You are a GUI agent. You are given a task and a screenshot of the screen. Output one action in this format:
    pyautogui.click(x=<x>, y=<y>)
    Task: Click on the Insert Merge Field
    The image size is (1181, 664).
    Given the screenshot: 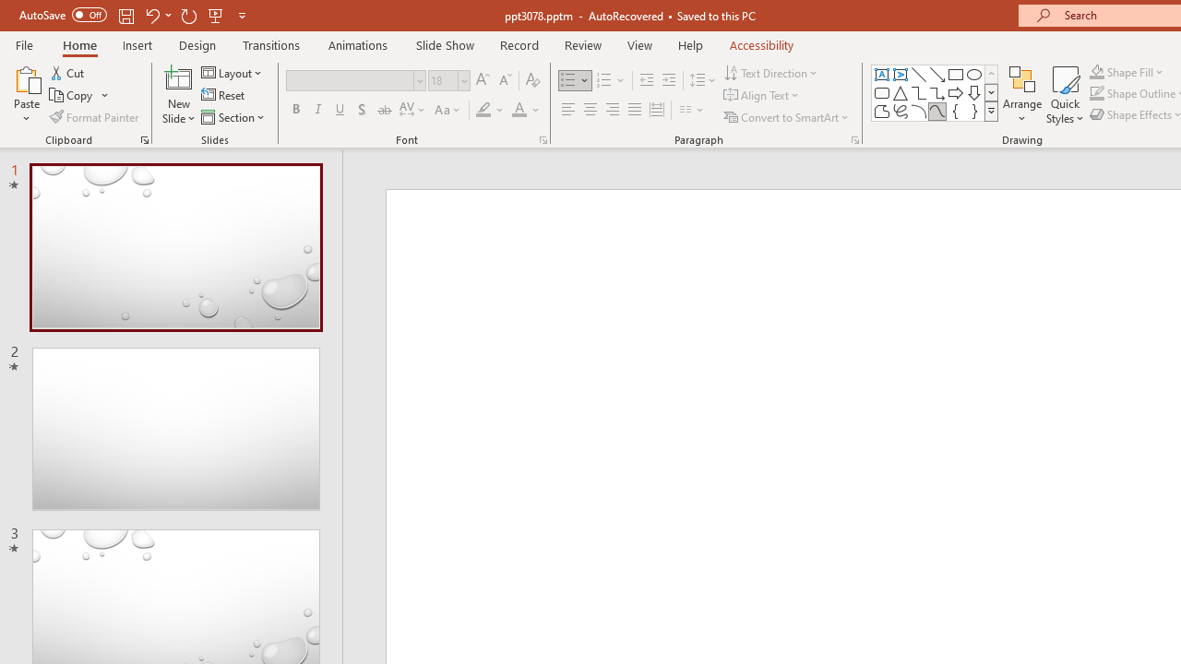 What is the action you would take?
    pyautogui.click(x=855, y=149)
    